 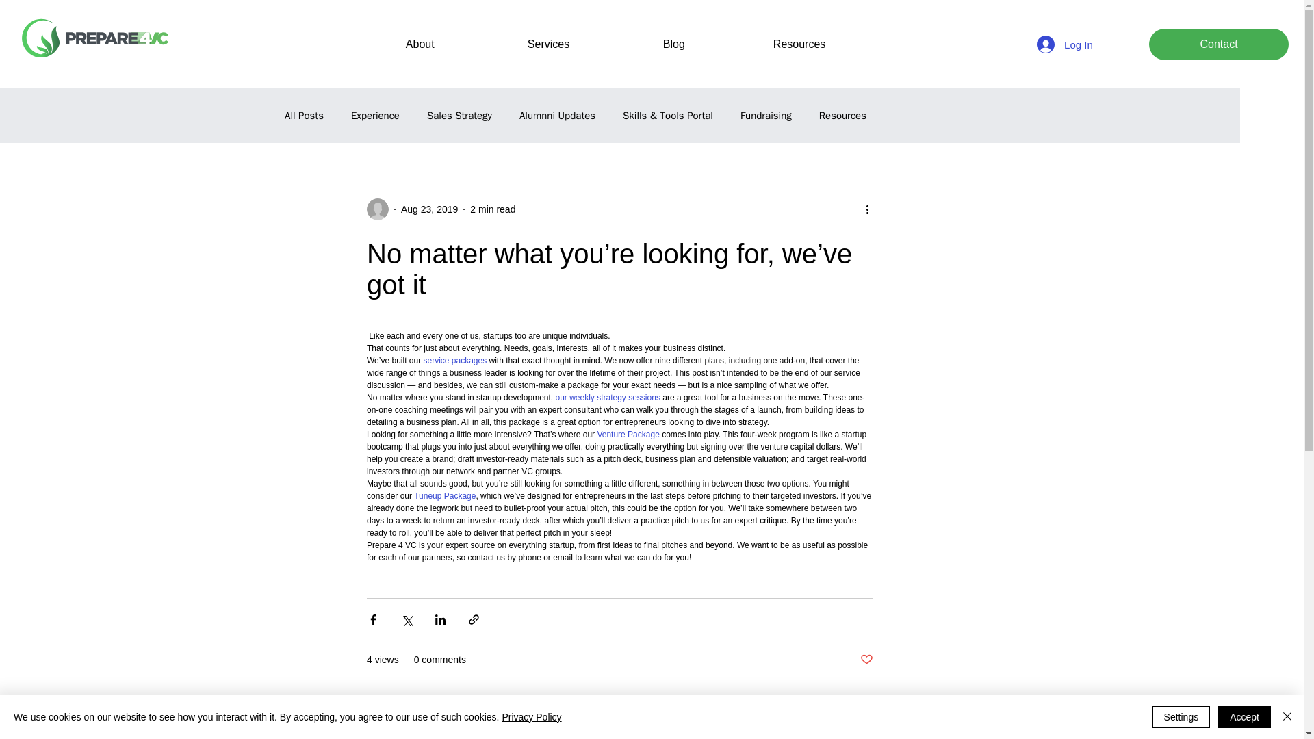 I want to click on Sales Strategy, so click(x=459, y=116).